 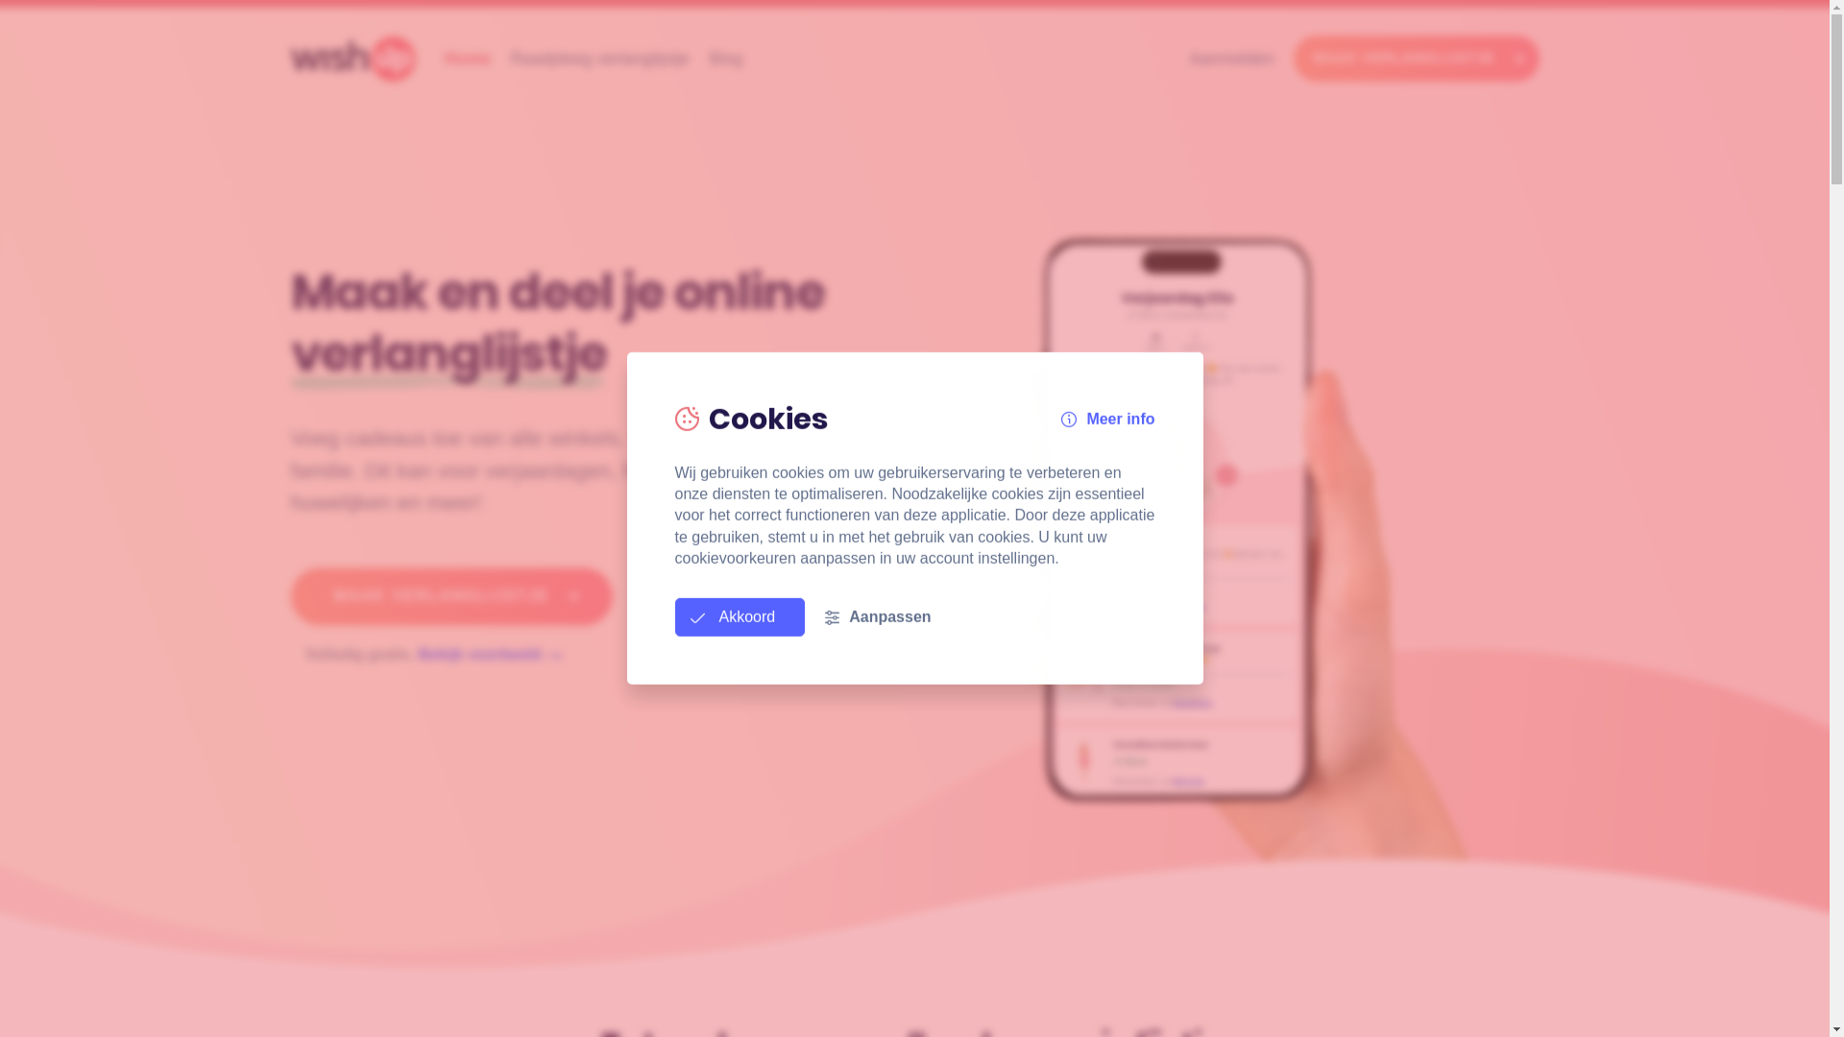 I want to click on Blog, so click(x=726, y=59).